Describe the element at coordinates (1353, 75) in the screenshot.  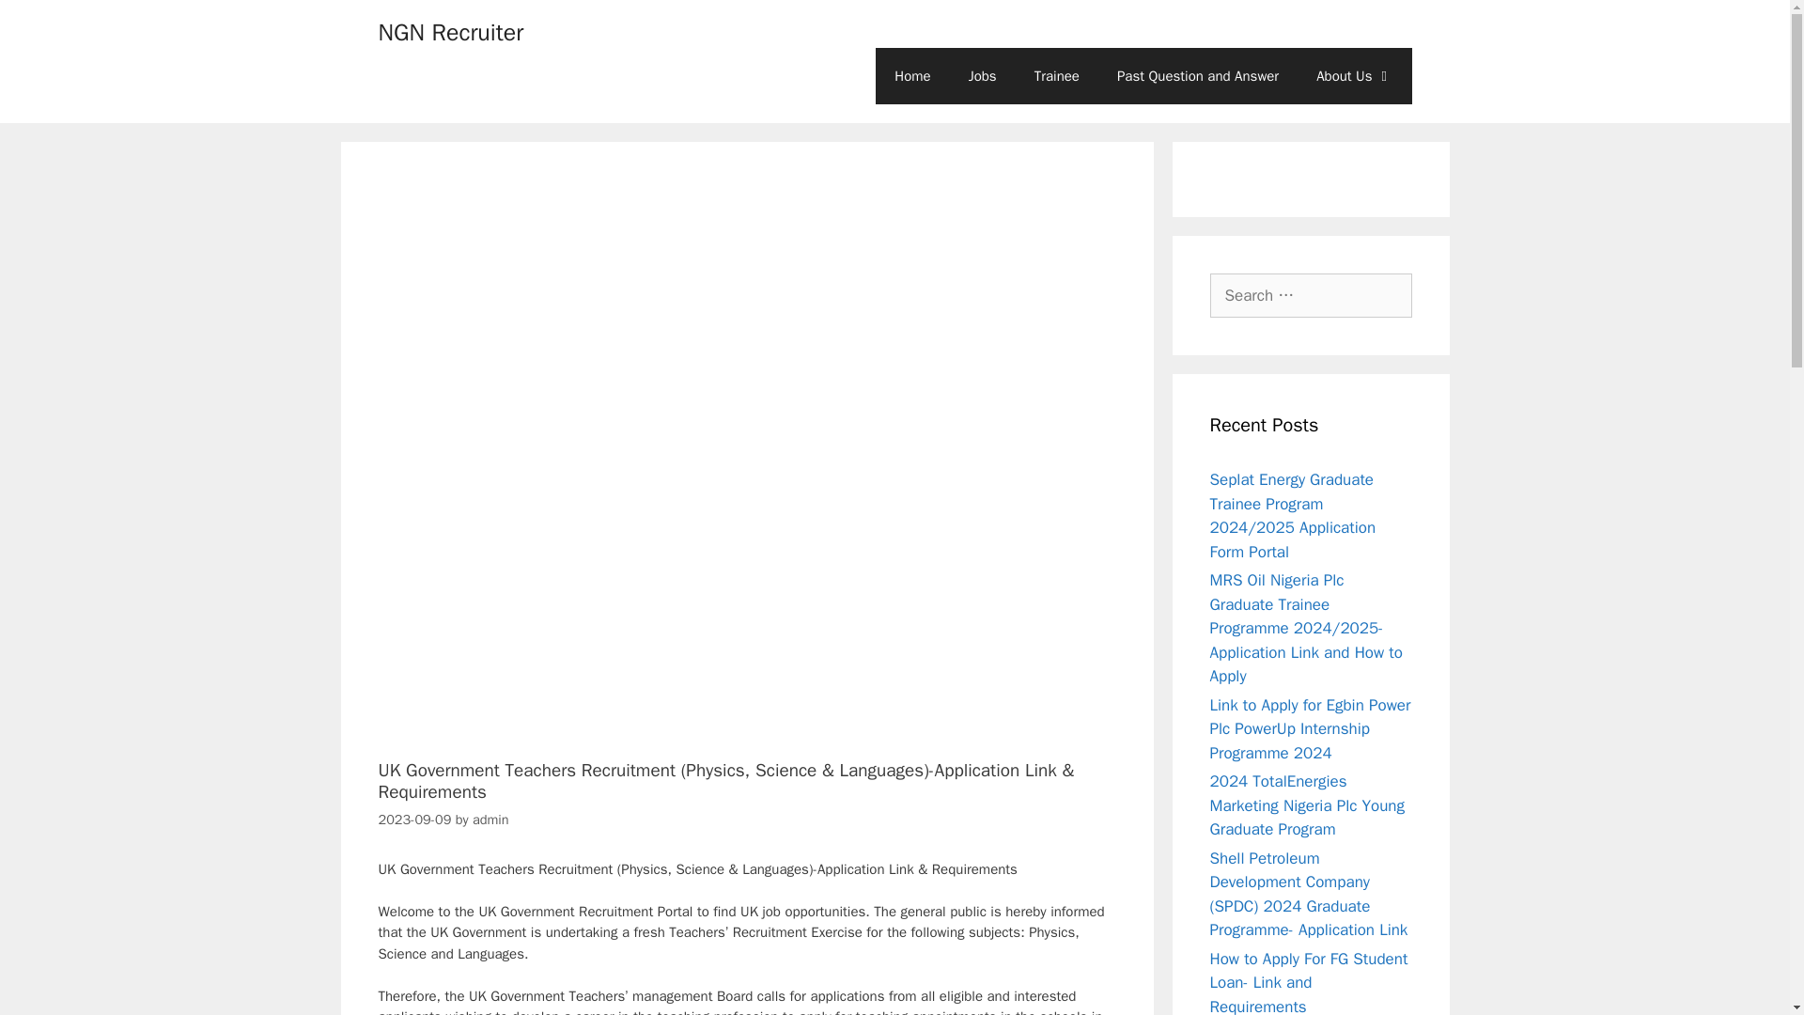
I see `About Us` at that location.